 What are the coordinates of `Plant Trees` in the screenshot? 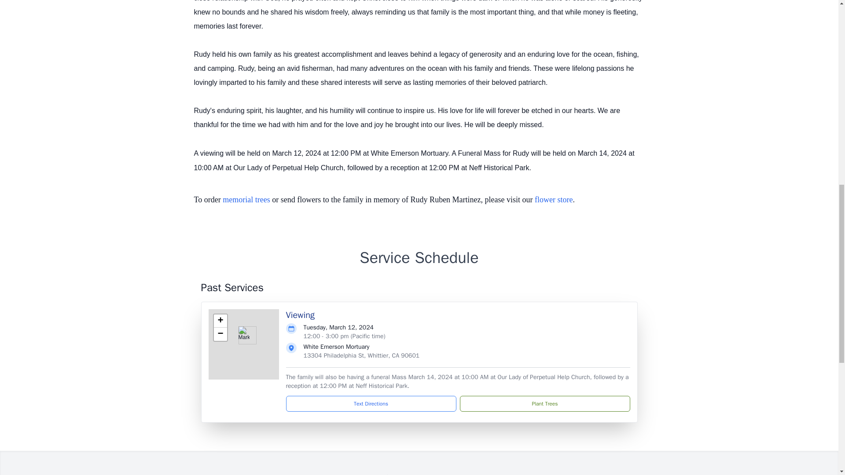 It's located at (544, 404).